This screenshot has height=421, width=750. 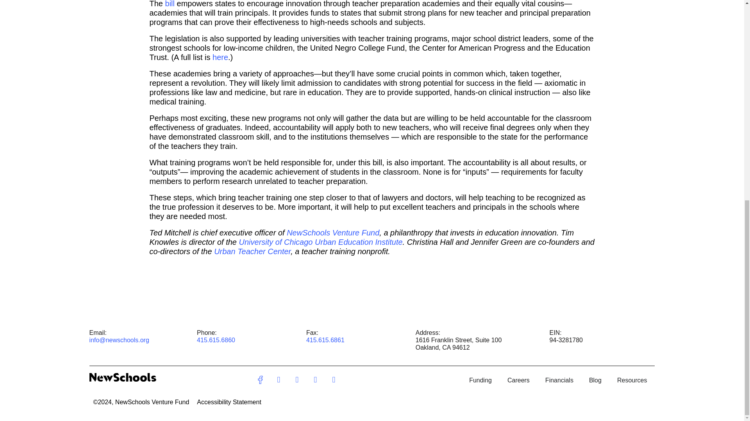 I want to click on bill, so click(x=170, y=4).